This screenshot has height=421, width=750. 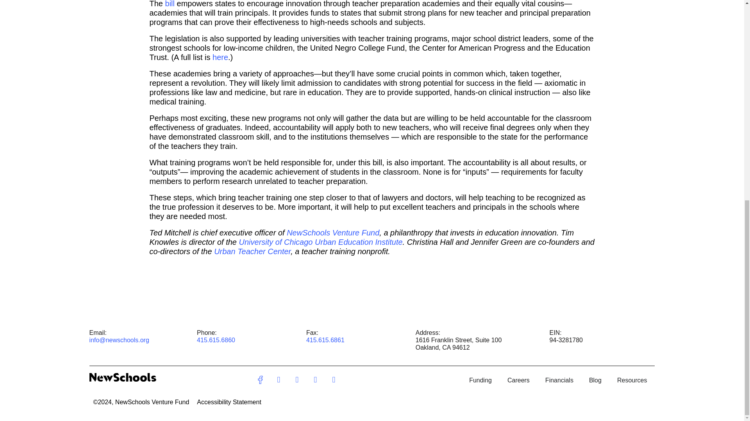 I want to click on bill, so click(x=170, y=4).